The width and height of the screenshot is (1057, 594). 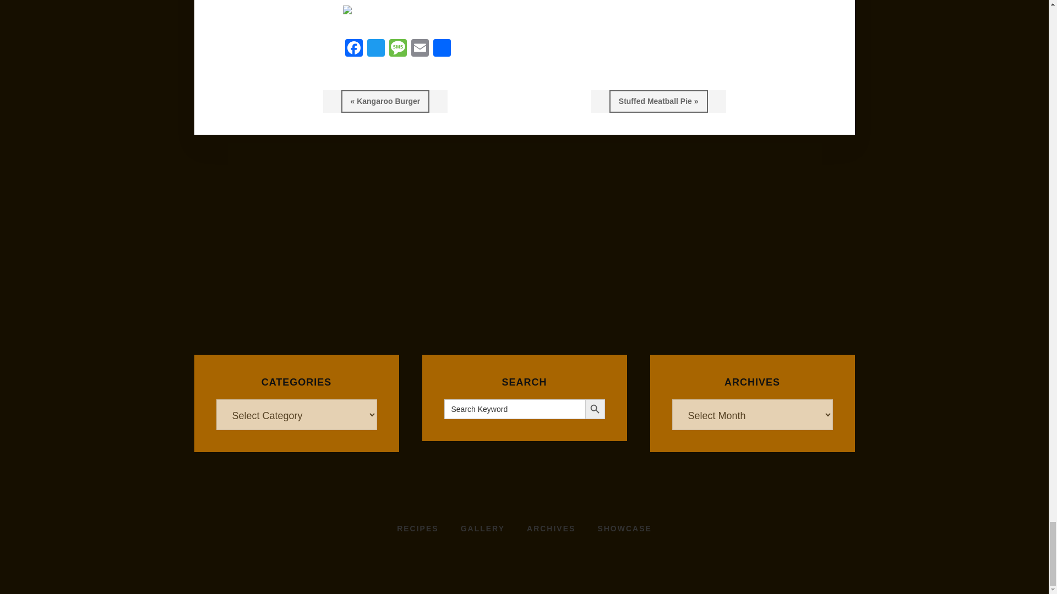 I want to click on RECIPES, so click(x=417, y=529).